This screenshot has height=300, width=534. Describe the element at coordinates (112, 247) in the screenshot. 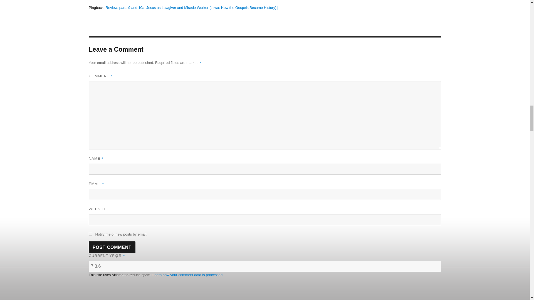

I see `Post Comment` at that location.